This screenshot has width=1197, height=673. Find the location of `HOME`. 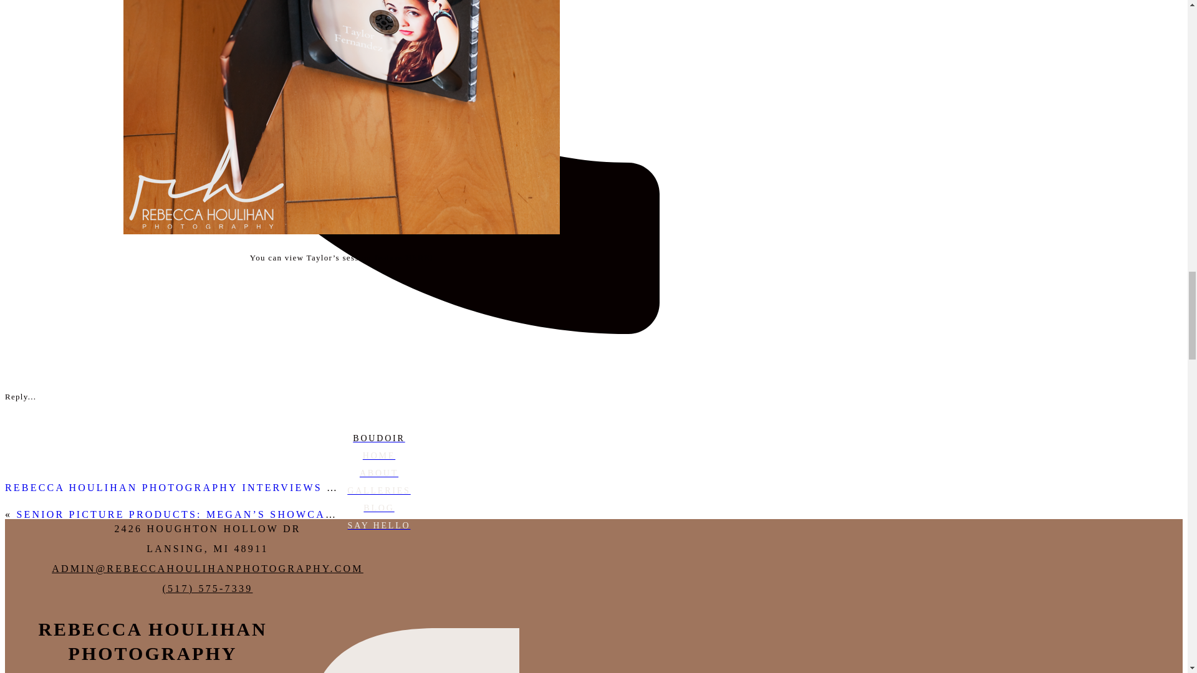

HOME is located at coordinates (378, 456).